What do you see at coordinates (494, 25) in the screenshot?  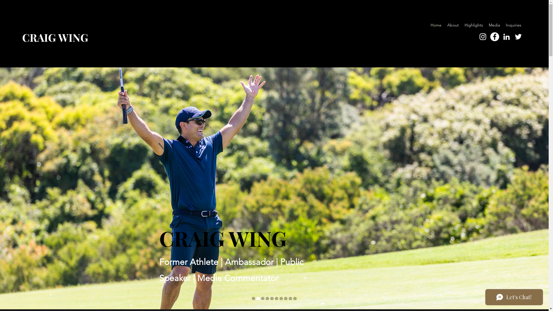 I see `Media` at bounding box center [494, 25].